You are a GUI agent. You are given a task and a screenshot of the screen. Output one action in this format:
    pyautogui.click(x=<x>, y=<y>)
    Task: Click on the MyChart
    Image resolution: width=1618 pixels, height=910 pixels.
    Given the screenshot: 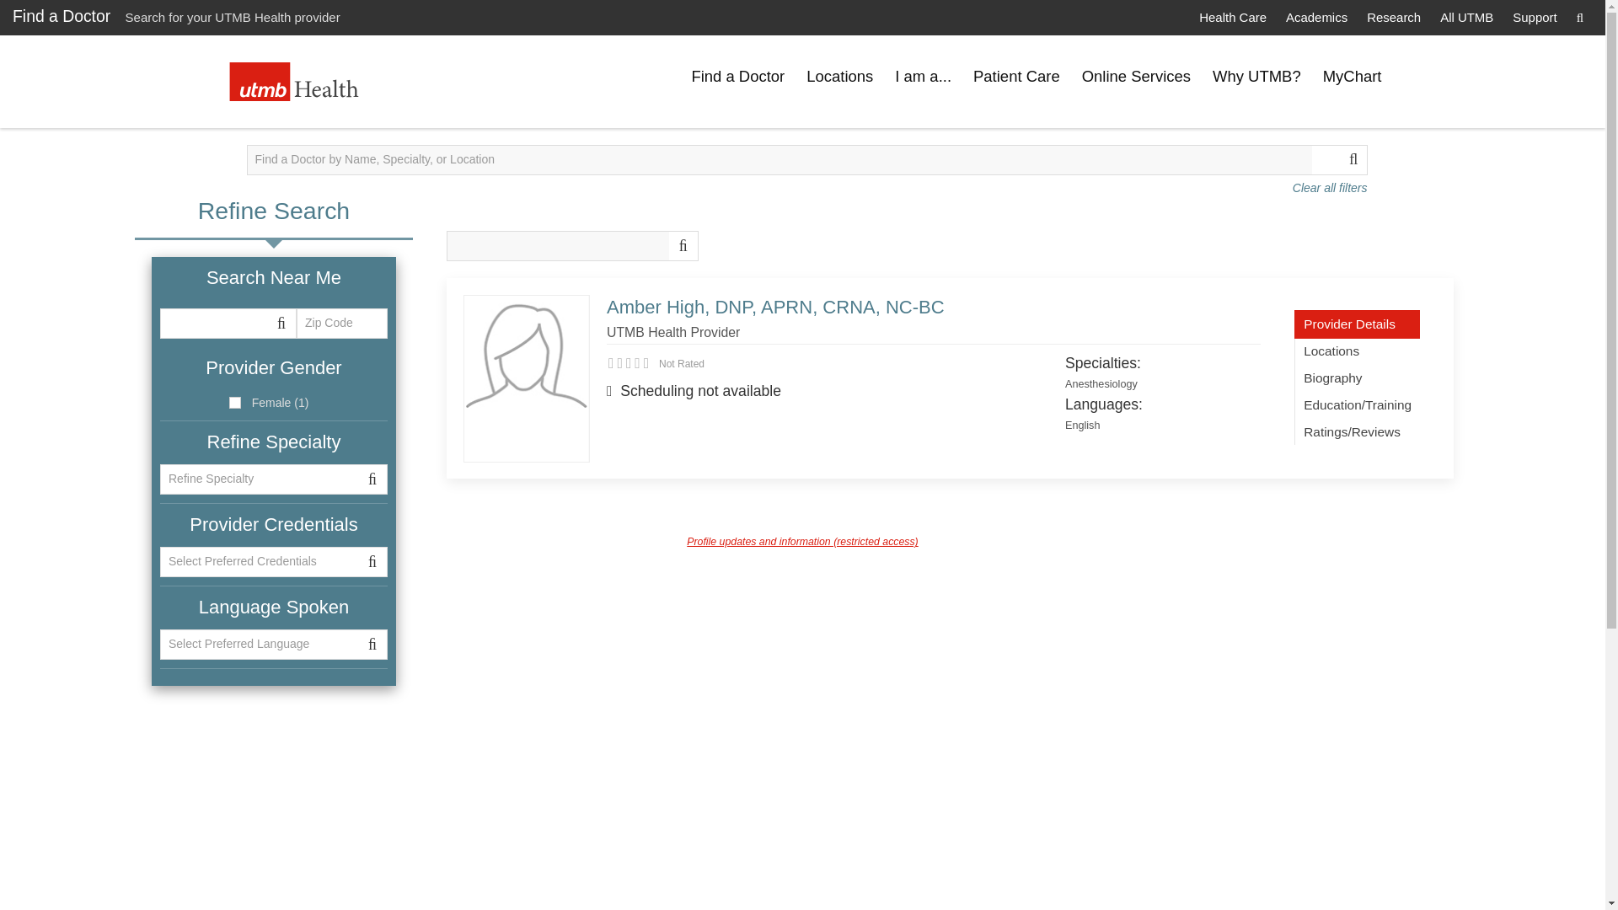 What is the action you would take?
    pyautogui.click(x=1353, y=77)
    